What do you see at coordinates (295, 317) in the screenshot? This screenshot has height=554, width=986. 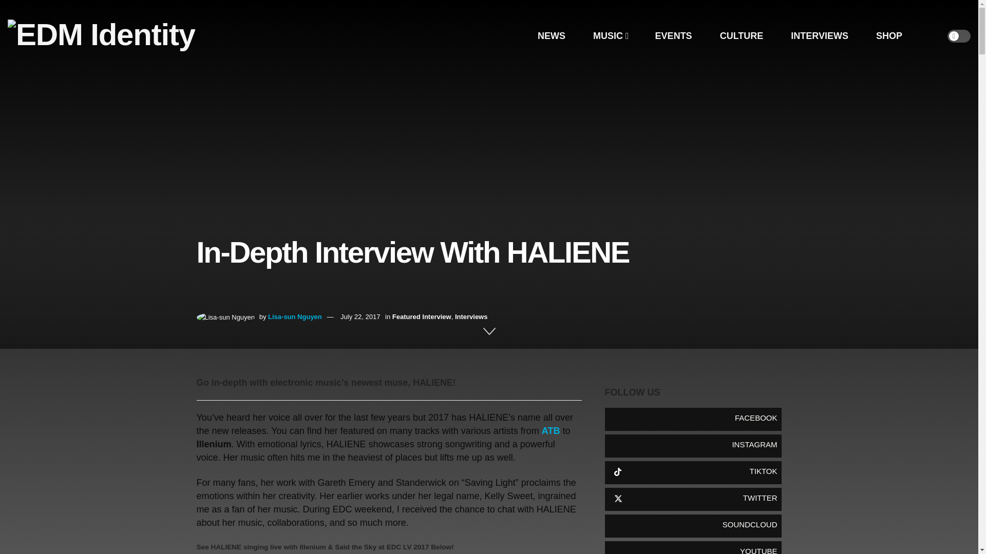 I see `Lisa-sun Nguyen` at bounding box center [295, 317].